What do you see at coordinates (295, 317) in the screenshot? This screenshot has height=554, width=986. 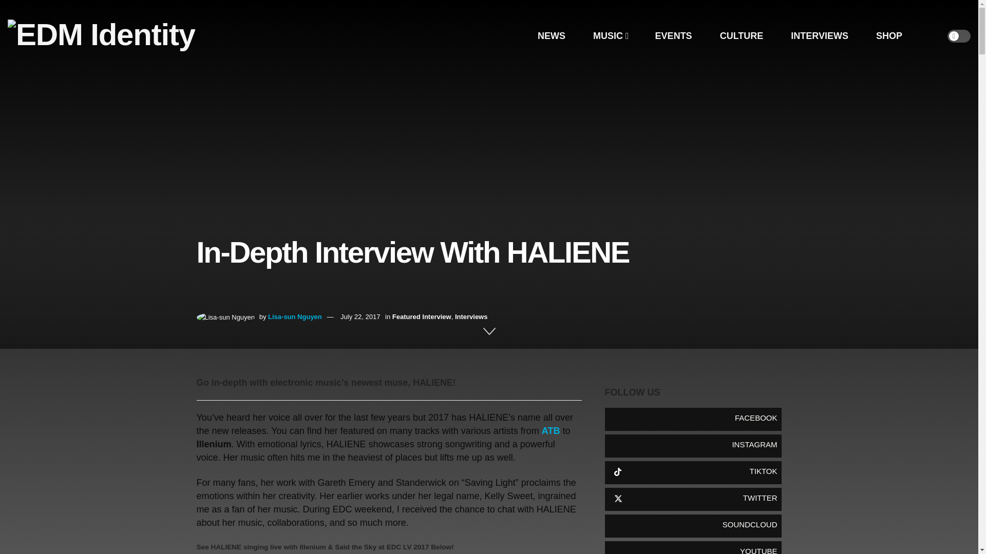 I see `Lisa-sun Nguyen` at bounding box center [295, 317].